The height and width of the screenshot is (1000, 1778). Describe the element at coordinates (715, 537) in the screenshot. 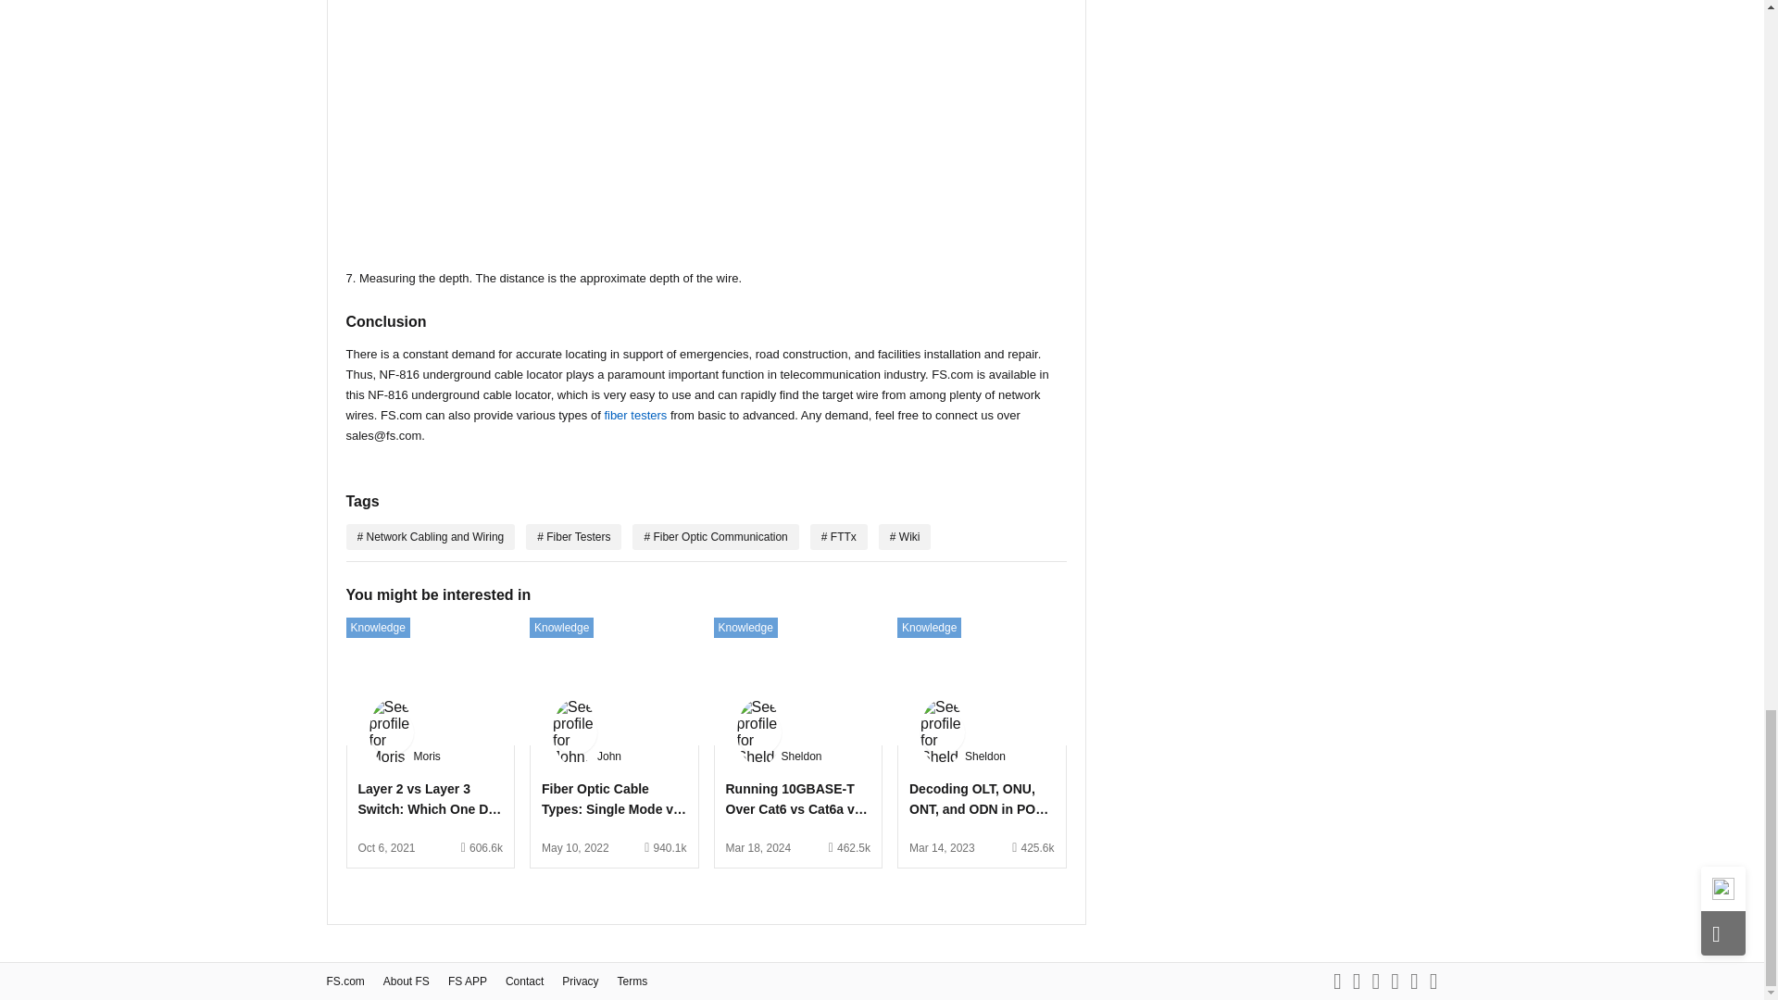

I see `Fiber Optic Communication` at that location.